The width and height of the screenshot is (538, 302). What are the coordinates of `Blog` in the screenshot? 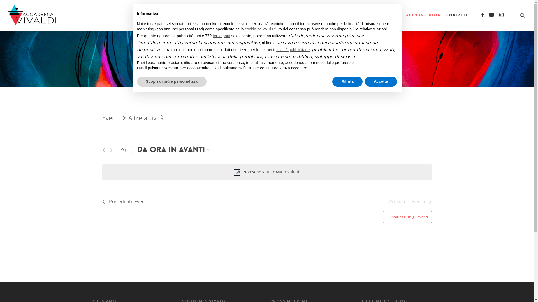 It's located at (435, 15).